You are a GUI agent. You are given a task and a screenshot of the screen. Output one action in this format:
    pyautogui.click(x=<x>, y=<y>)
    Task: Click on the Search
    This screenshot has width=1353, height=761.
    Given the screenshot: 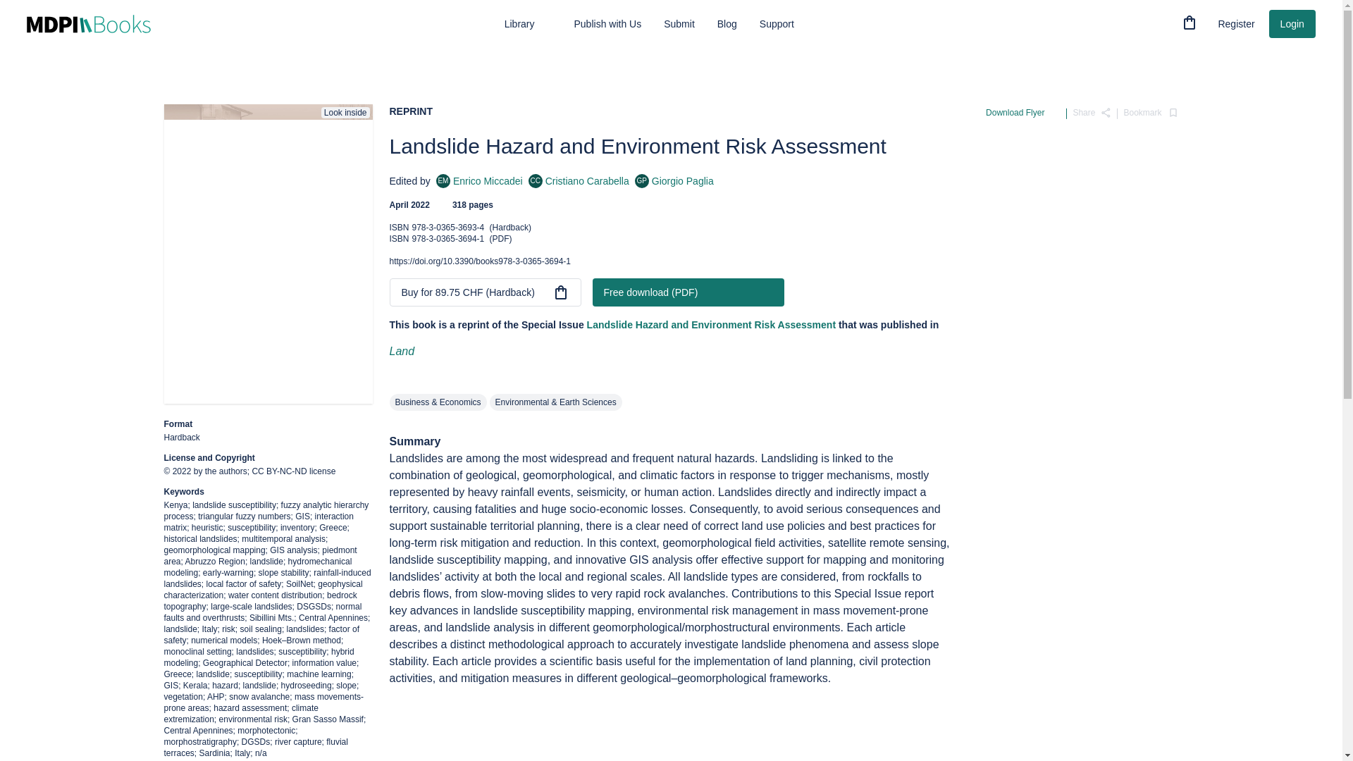 What is the action you would take?
    pyautogui.click(x=1150, y=112)
    